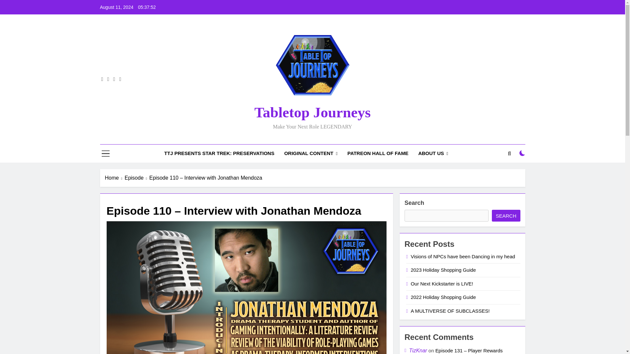  What do you see at coordinates (522, 153) in the screenshot?
I see `on` at bounding box center [522, 153].